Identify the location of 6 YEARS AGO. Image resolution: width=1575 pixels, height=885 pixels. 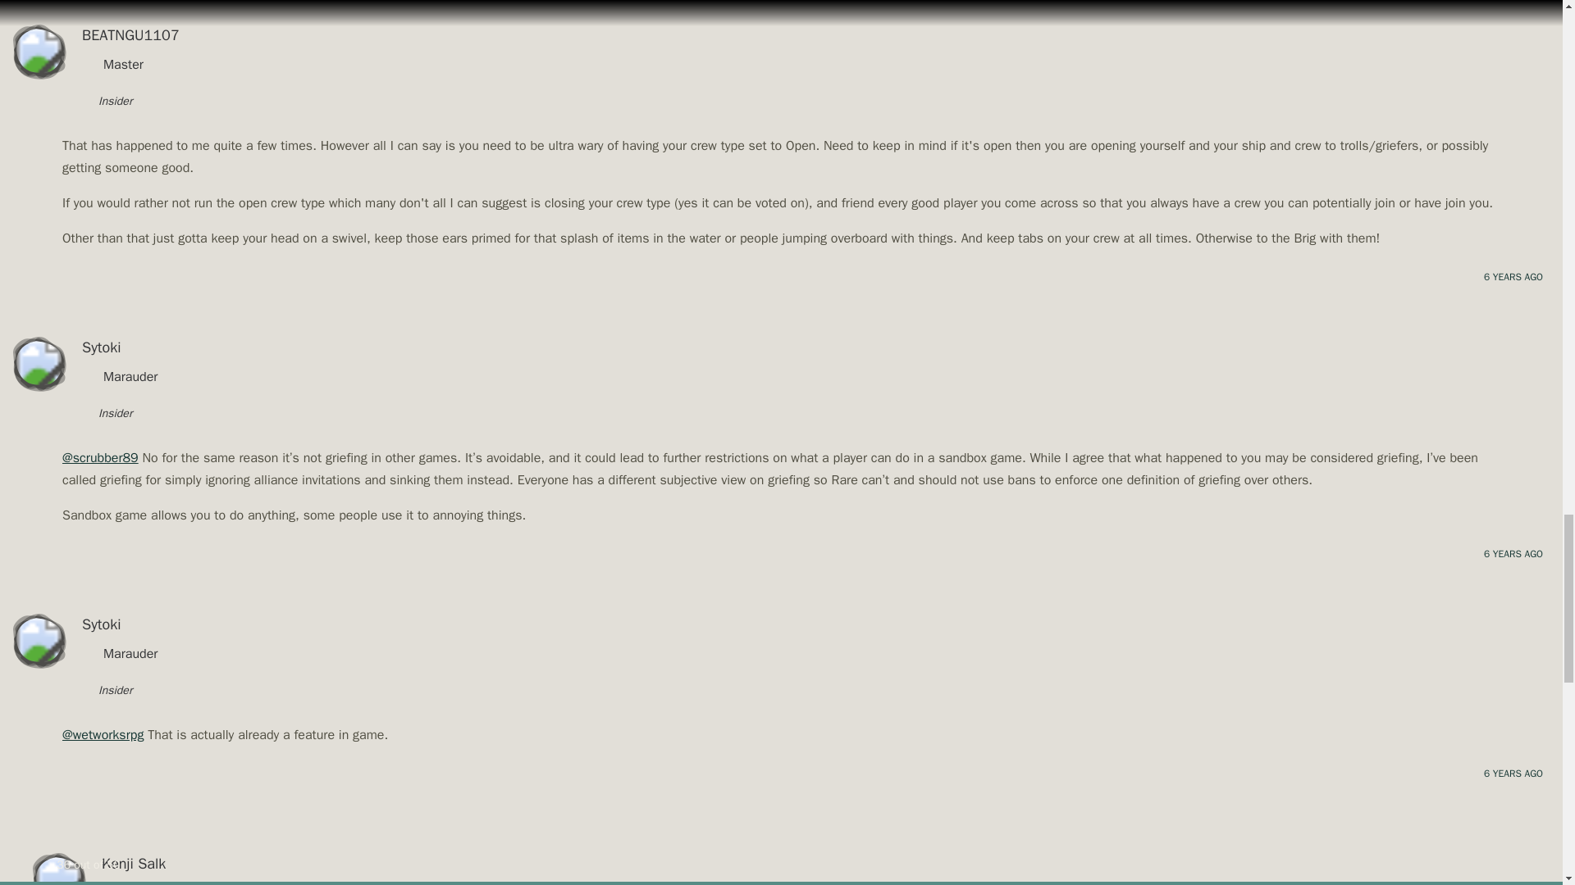
(1513, 277).